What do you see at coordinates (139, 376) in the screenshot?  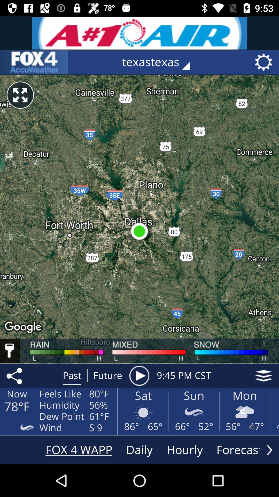 I see `launch the item next to the 9 45 pm` at bounding box center [139, 376].